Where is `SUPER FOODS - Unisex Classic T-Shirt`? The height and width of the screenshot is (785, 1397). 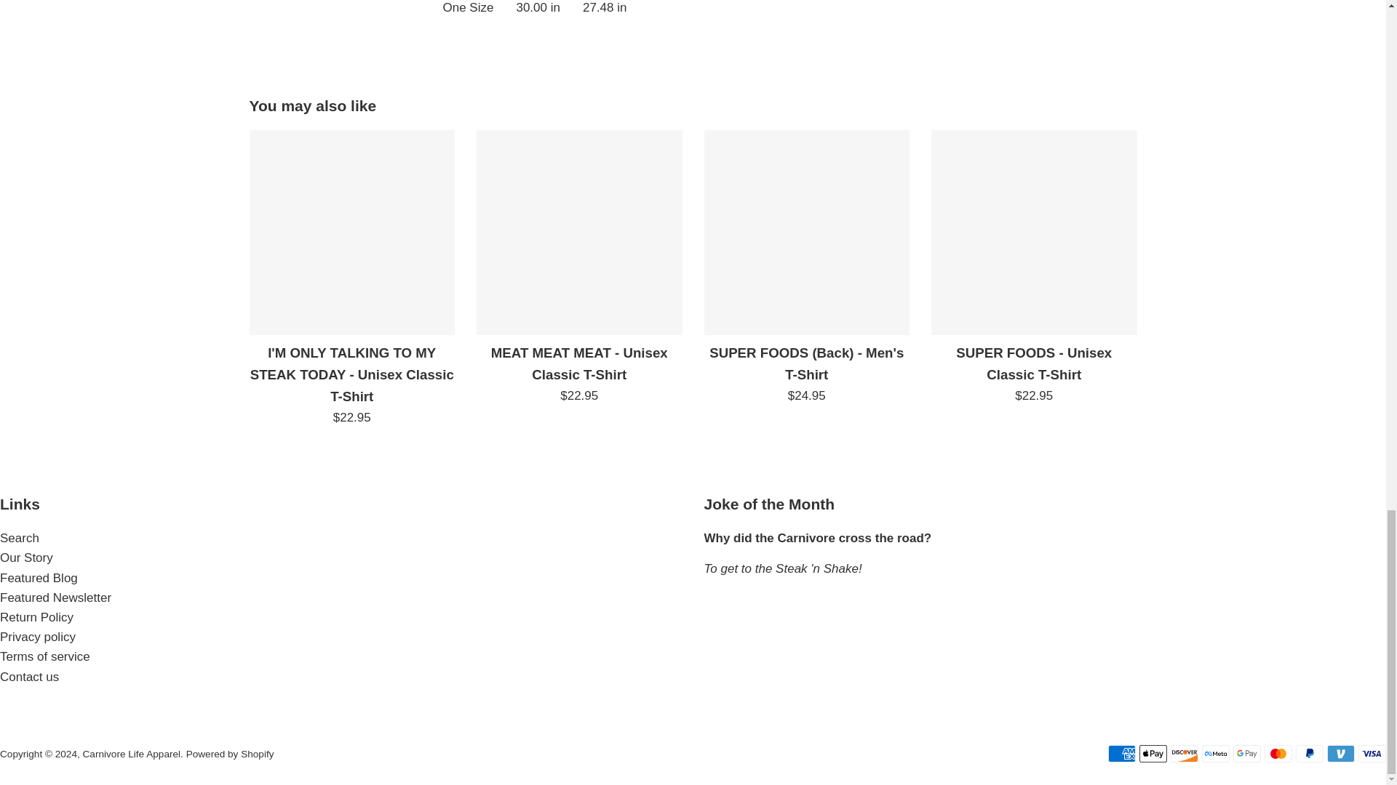
SUPER FOODS - Unisex Classic T-Shirt is located at coordinates (1034, 233).